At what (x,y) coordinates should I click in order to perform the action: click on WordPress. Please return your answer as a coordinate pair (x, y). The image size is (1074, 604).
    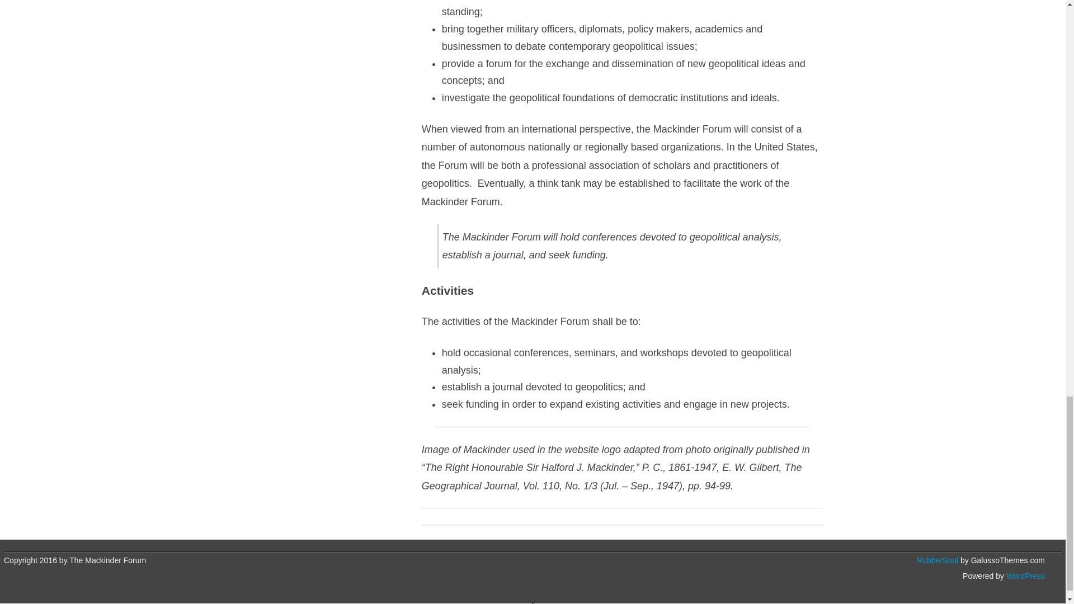
    Looking at the image, I should click on (1025, 575).